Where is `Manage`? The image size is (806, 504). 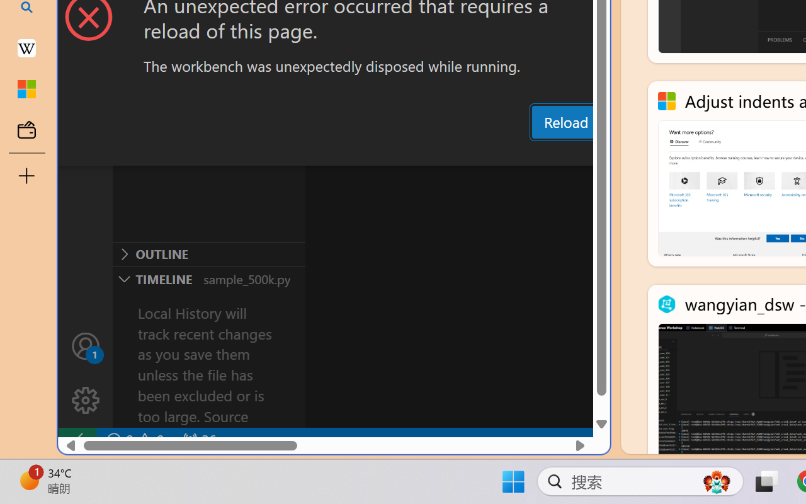
Manage is located at coordinates (86, 373).